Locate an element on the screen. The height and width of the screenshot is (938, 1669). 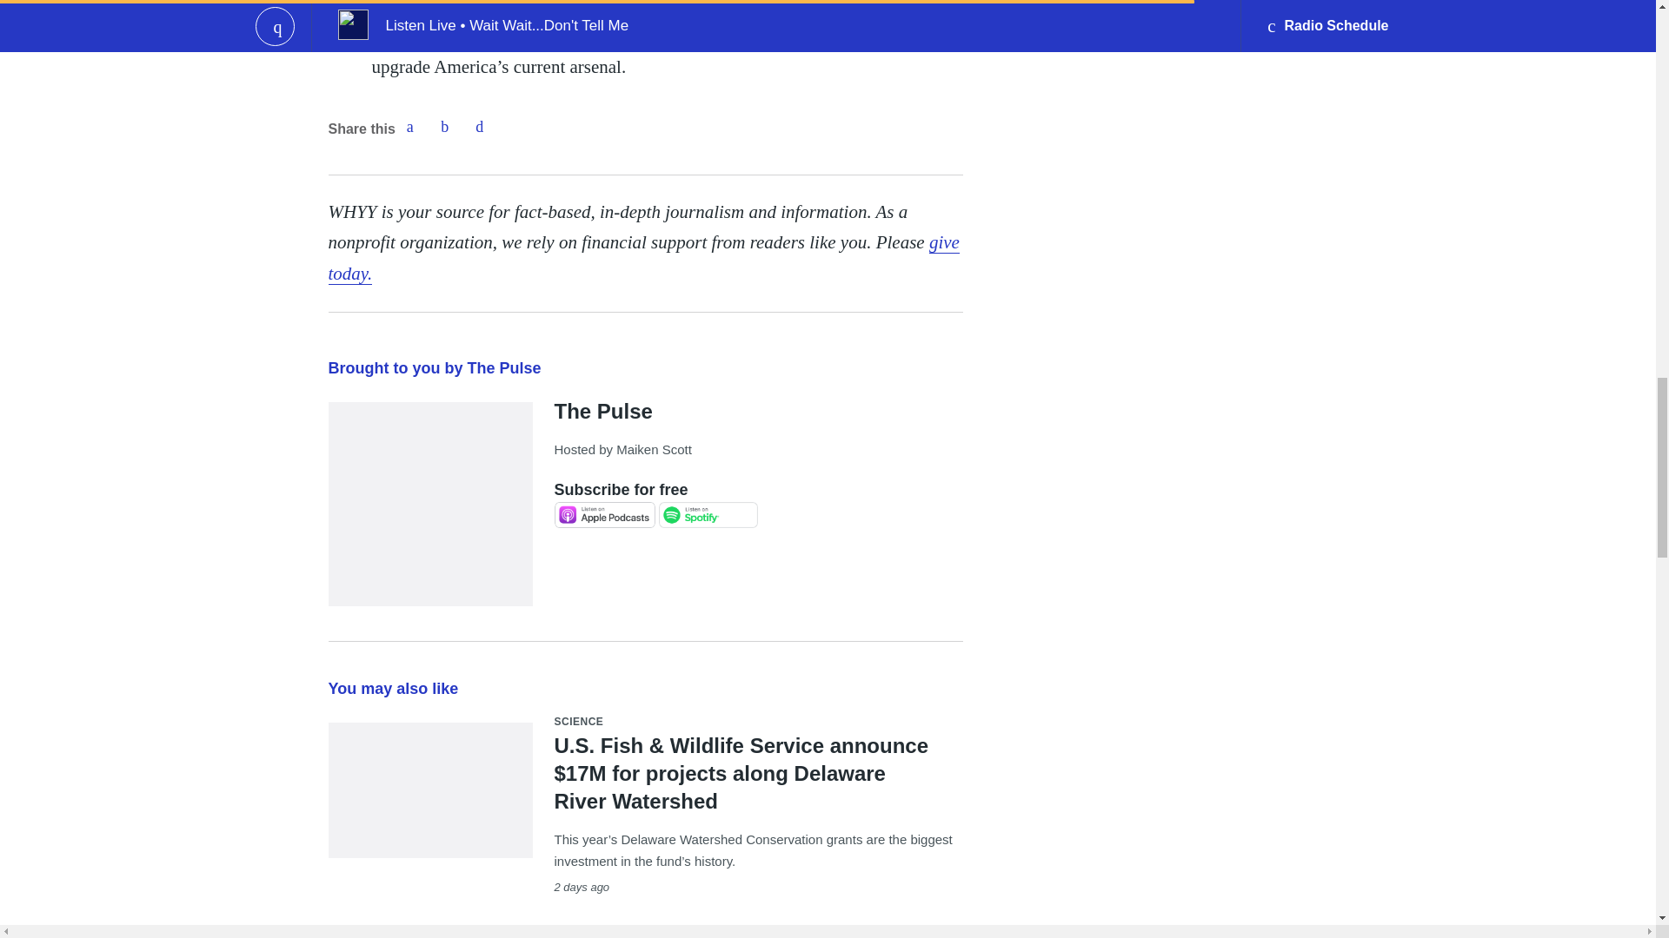
Twitter is located at coordinates (444, 127).